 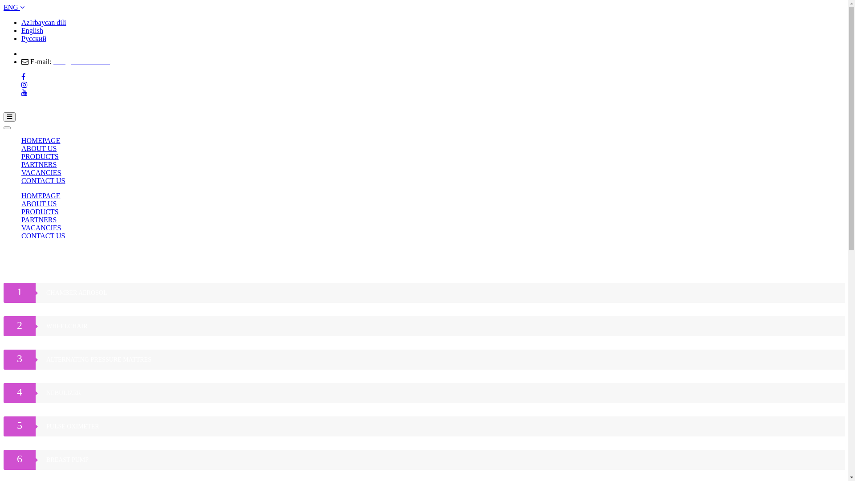 What do you see at coordinates (61, 53) in the screenshot?
I see `Tel: (+994 12) 409 80 88` at bounding box center [61, 53].